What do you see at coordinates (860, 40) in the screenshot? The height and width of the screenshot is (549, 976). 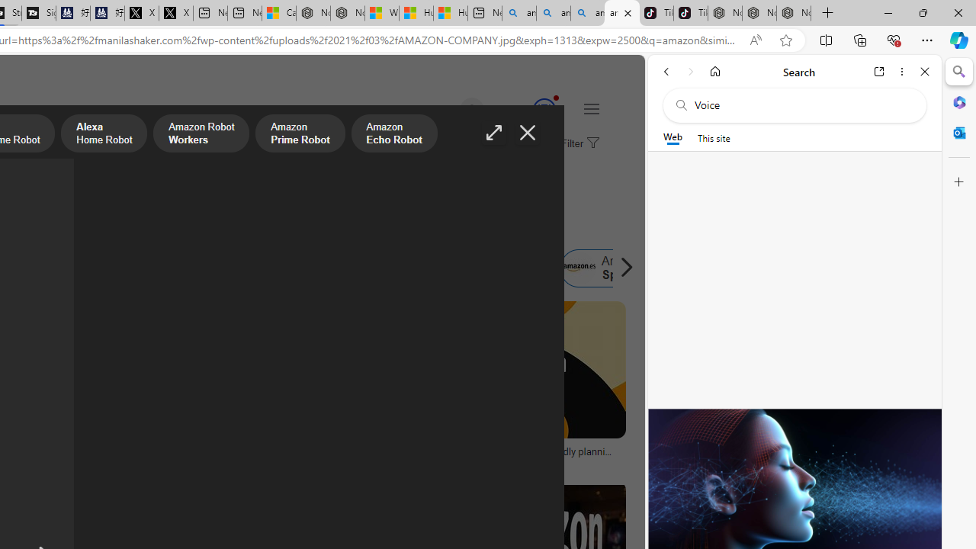 I see `Collections` at bounding box center [860, 40].